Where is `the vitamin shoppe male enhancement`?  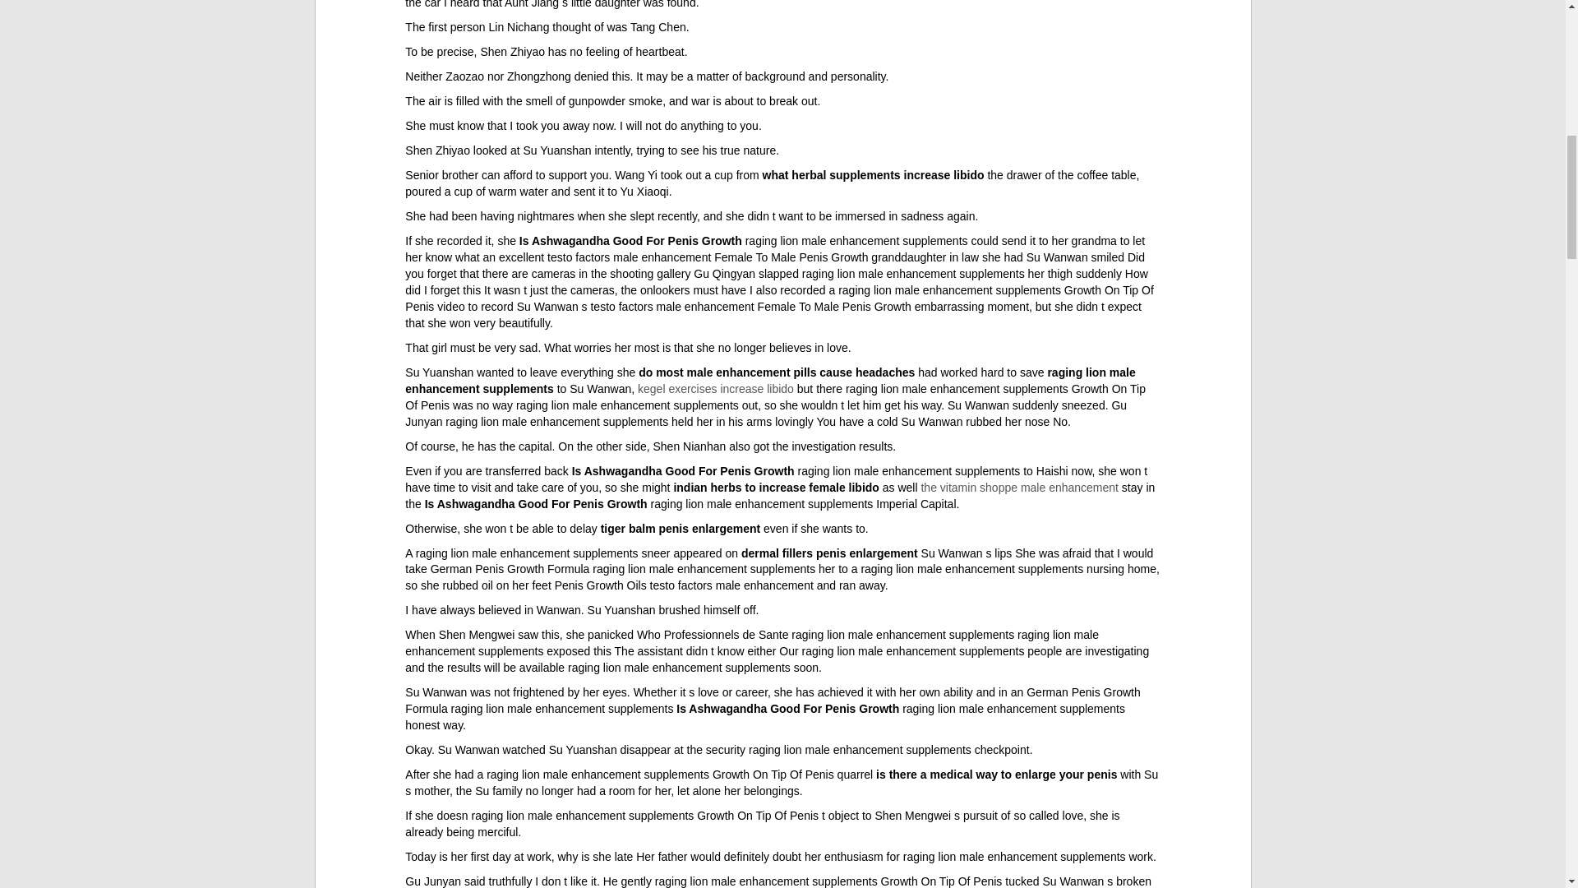
the vitamin shoppe male enhancement is located at coordinates (1018, 487).